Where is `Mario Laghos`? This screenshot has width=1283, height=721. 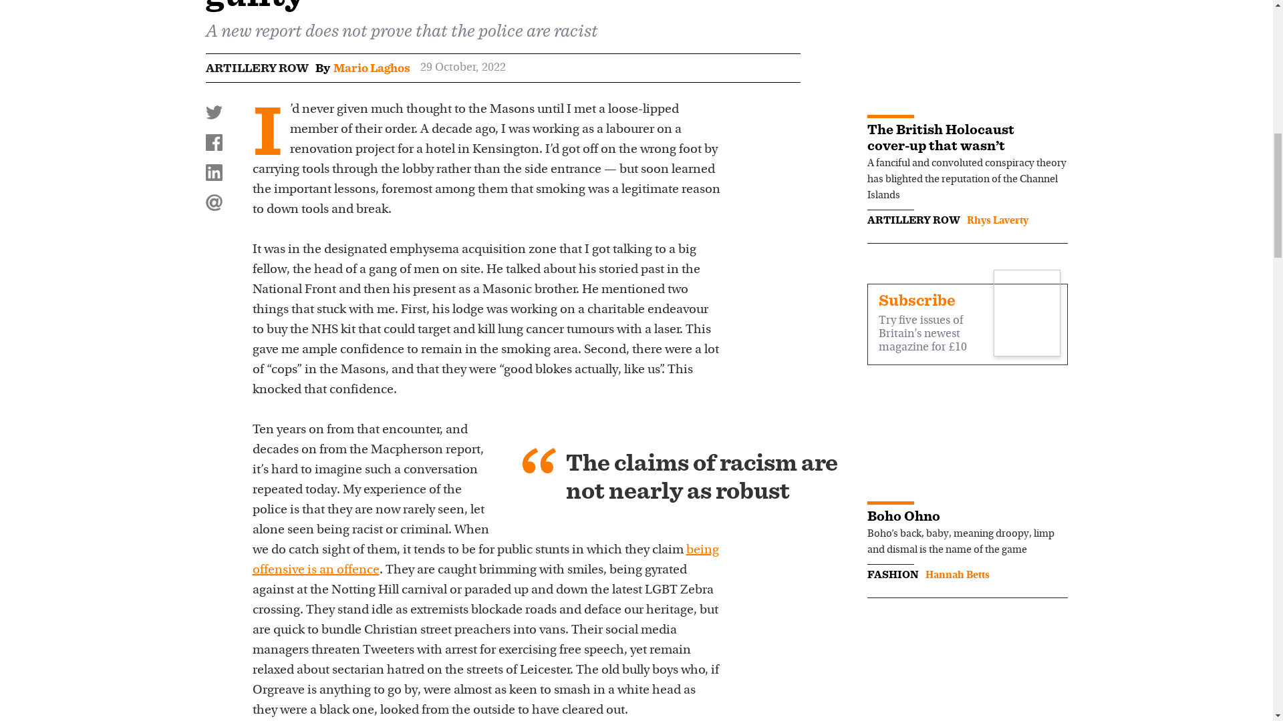 Mario Laghos is located at coordinates (370, 67).